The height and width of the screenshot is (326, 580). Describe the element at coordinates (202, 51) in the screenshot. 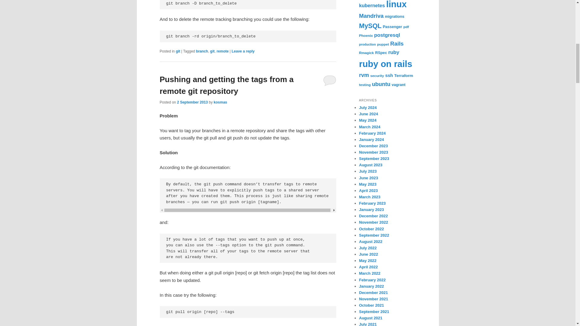

I see `branch` at that location.